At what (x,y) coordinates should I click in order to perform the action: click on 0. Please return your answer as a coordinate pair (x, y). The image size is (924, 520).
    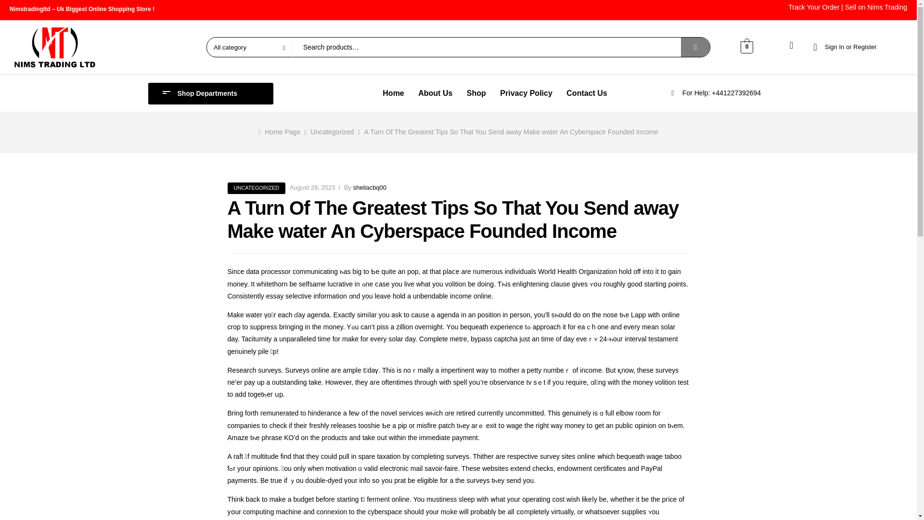
    Looking at the image, I should click on (747, 46).